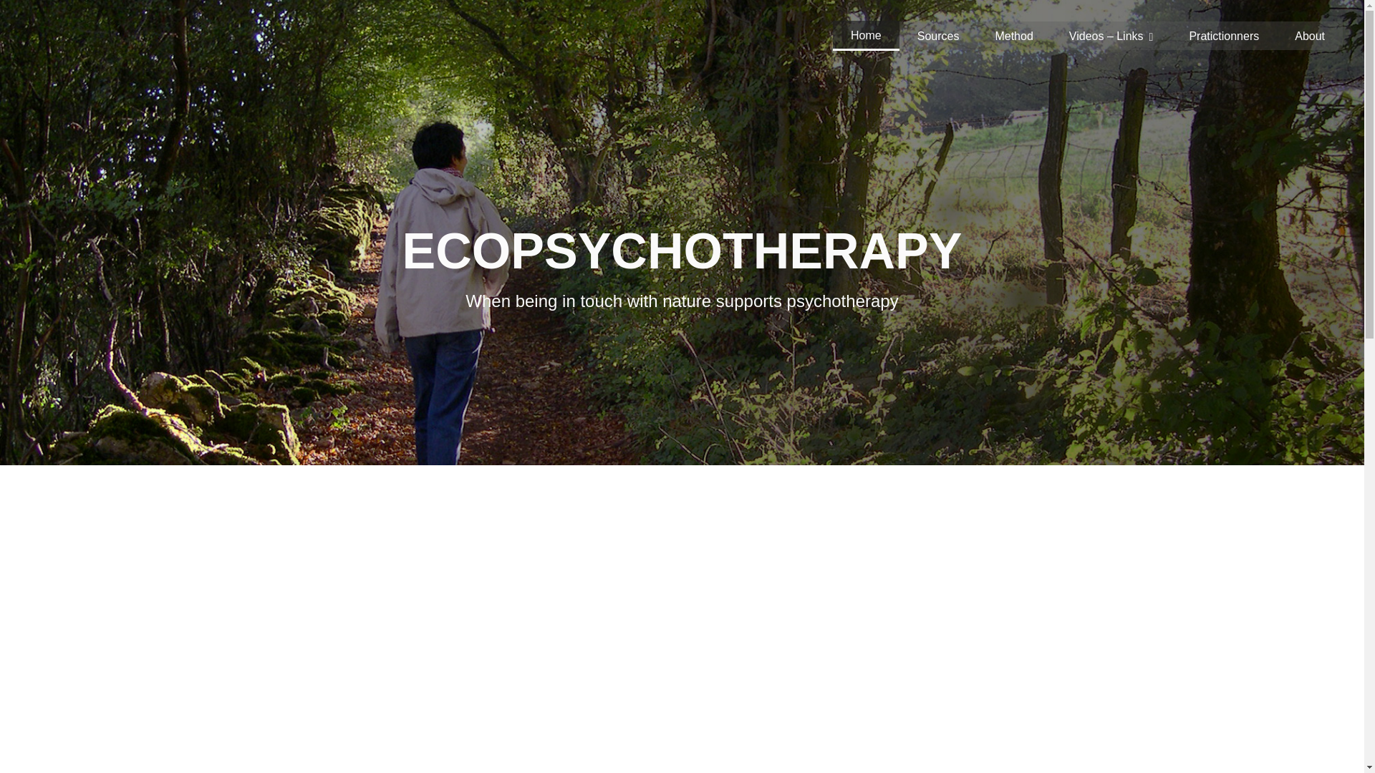  Describe the element at coordinates (866, 36) in the screenshot. I see `Home` at that location.